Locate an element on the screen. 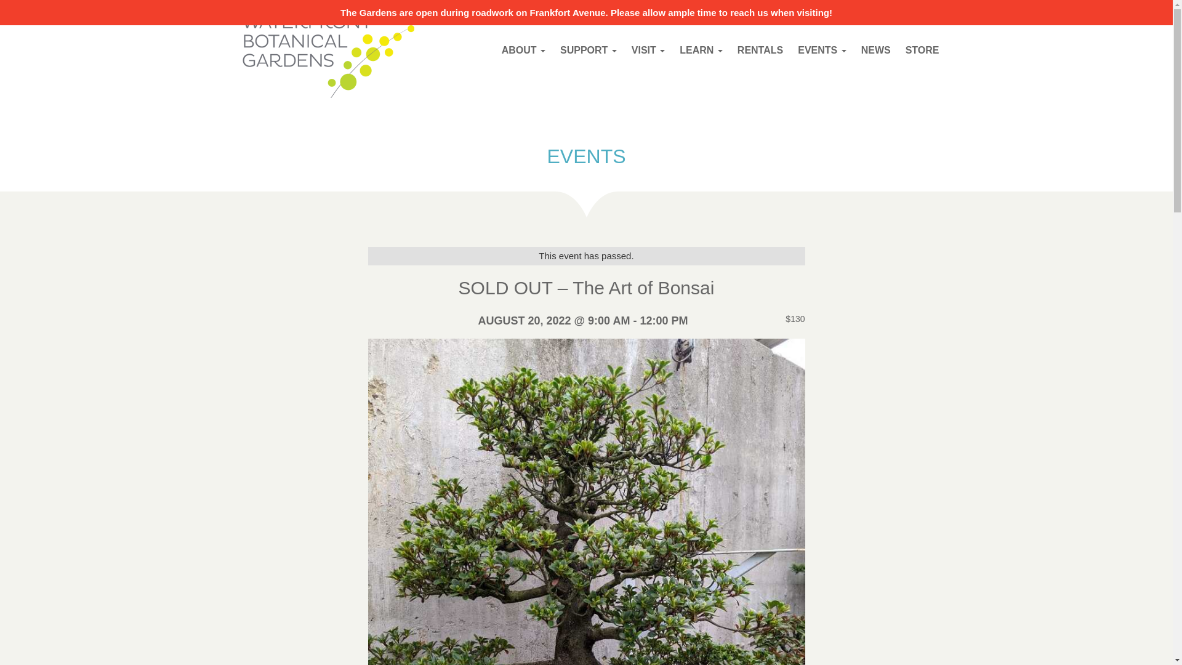 This screenshot has width=1182, height=665. Visit is located at coordinates (648, 50).